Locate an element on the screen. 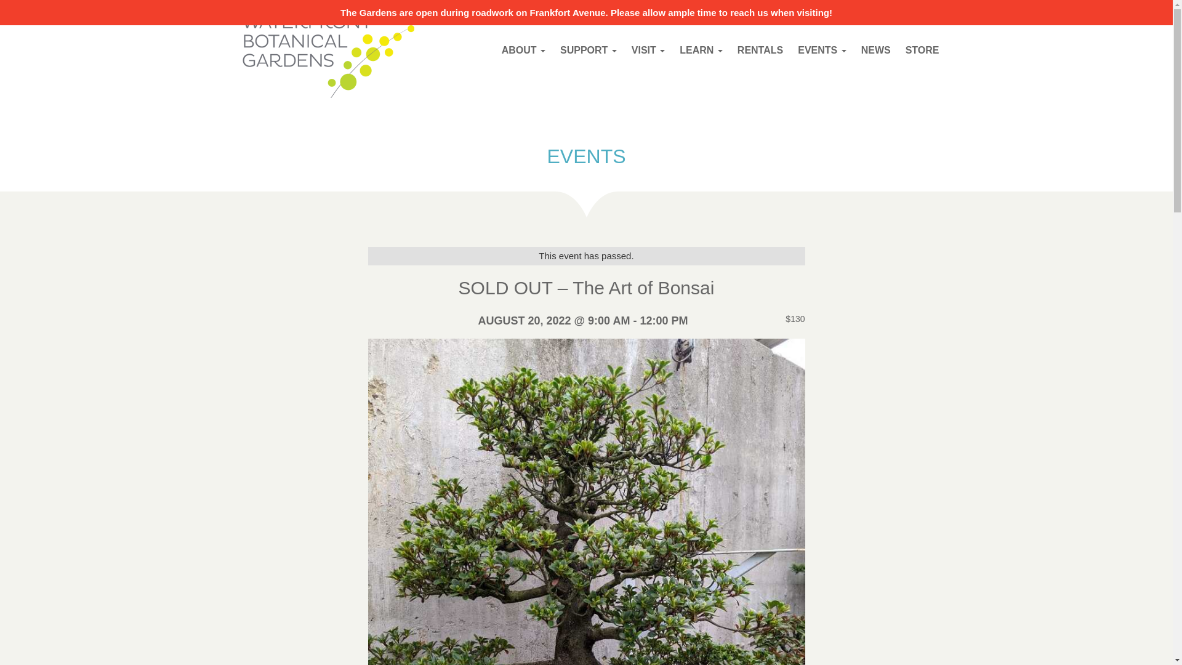 This screenshot has width=1182, height=665. Visit is located at coordinates (648, 50).